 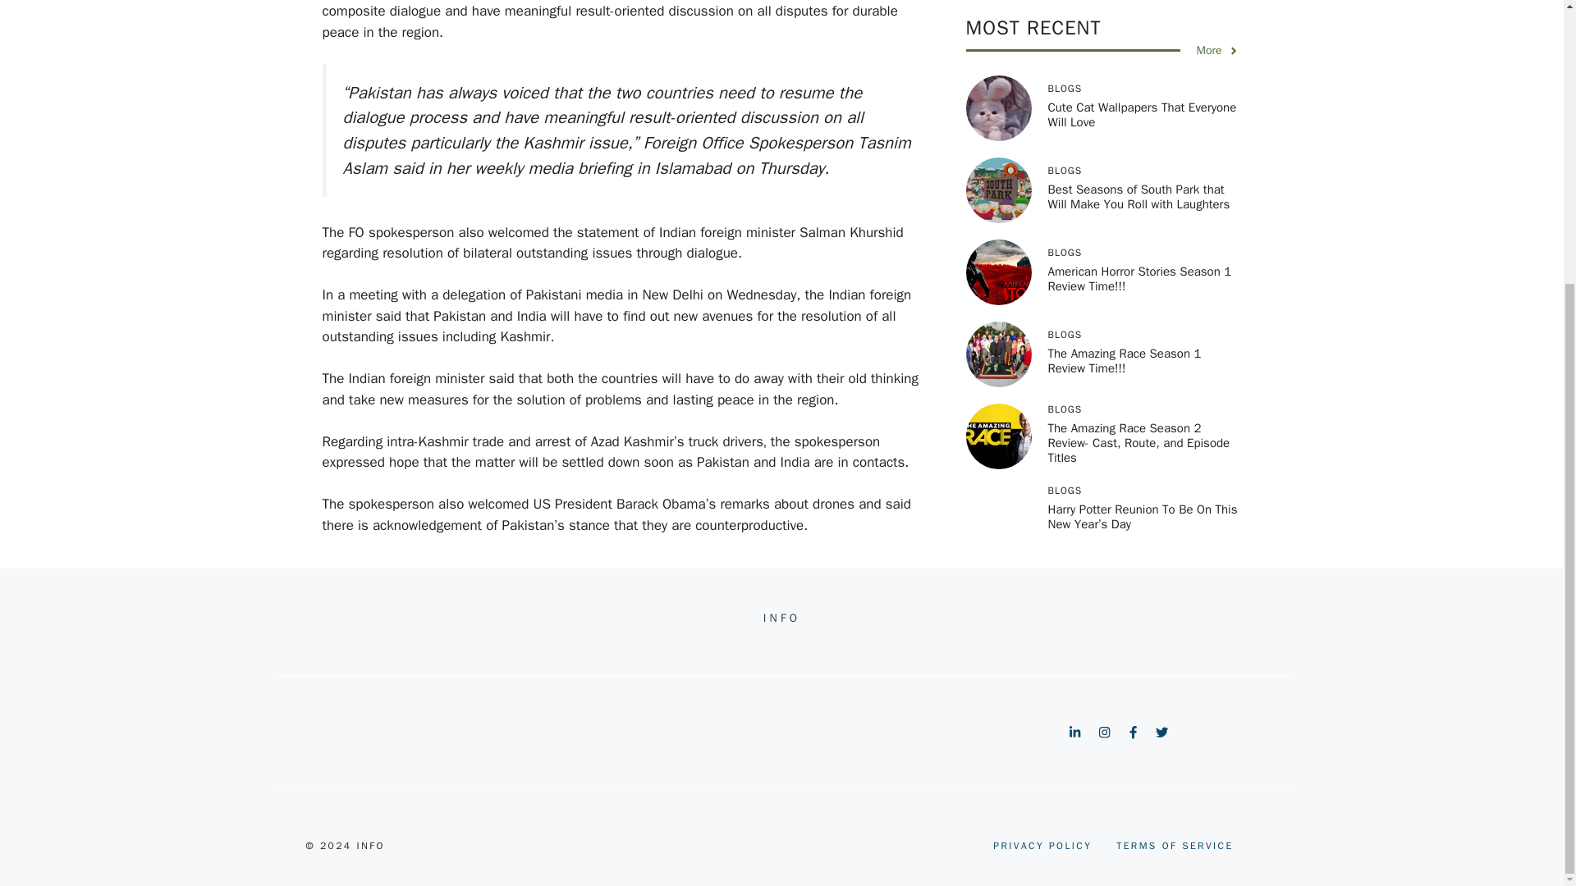 What do you see at coordinates (1174, 845) in the screenshot?
I see `TERMS OF SERVICE` at bounding box center [1174, 845].